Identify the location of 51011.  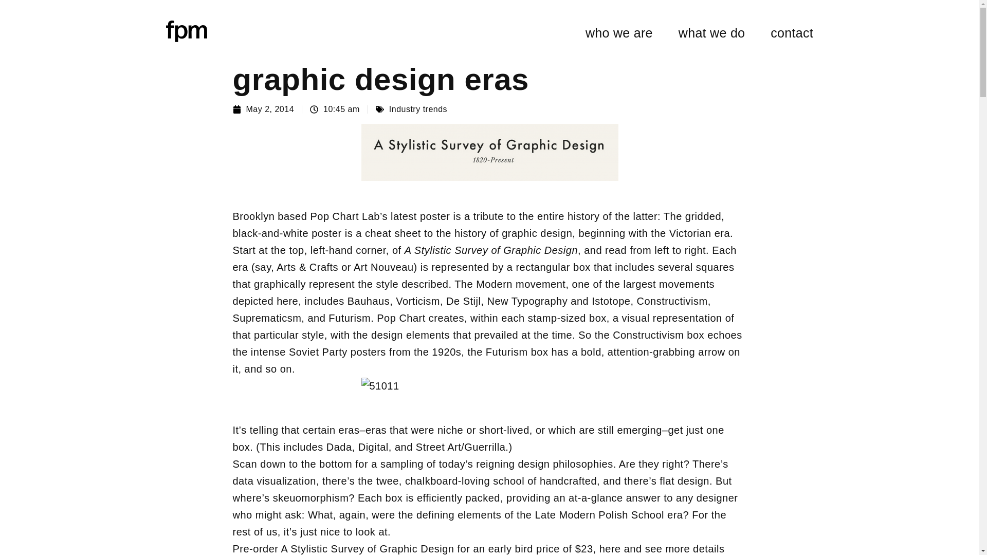
(489, 386).